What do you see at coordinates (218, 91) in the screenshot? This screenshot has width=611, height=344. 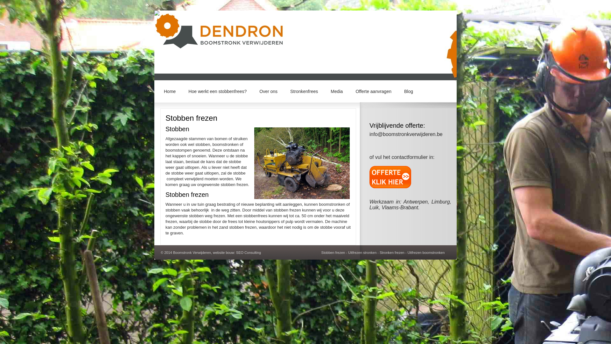 I see `Hoe werkt een stobbenfrees?` at bounding box center [218, 91].